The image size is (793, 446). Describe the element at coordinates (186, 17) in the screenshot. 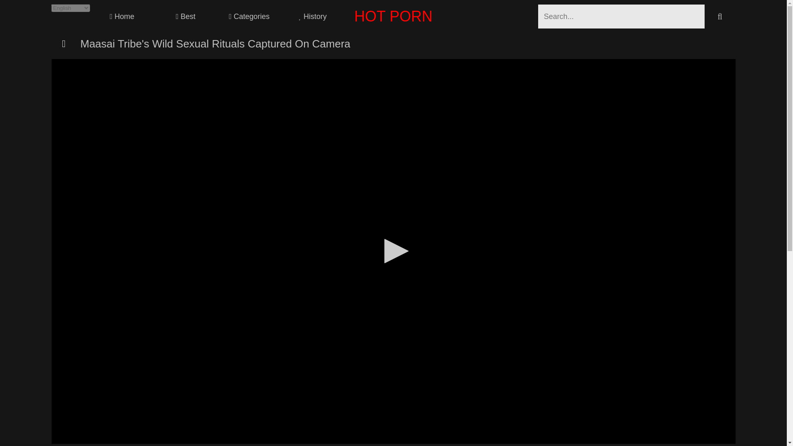

I see `Best` at that location.